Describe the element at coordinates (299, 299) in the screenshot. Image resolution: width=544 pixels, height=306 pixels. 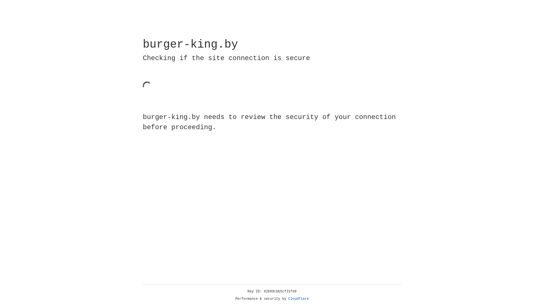
I see `Cloudflare` at that location.